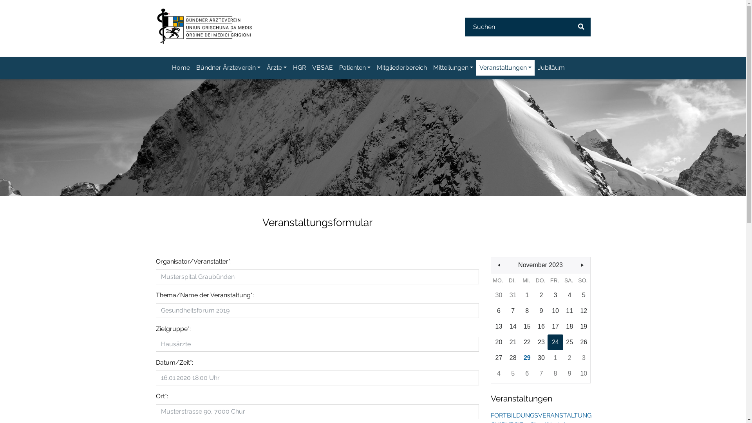 The image size is (752, 423). Describe the element at coordinates (355, 68) in the screenshot. I see `Patienten` at that location.